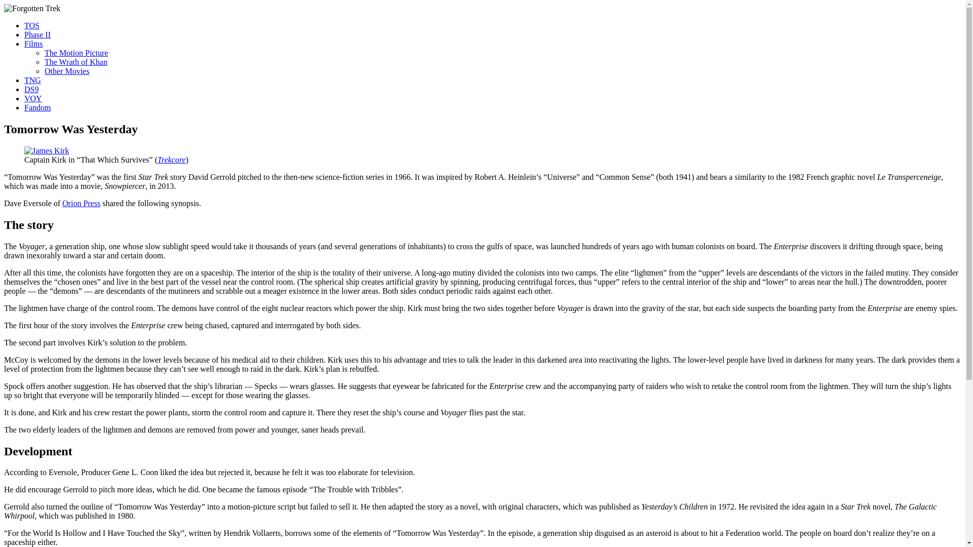  I want to click on TNG, so click(32, 80).